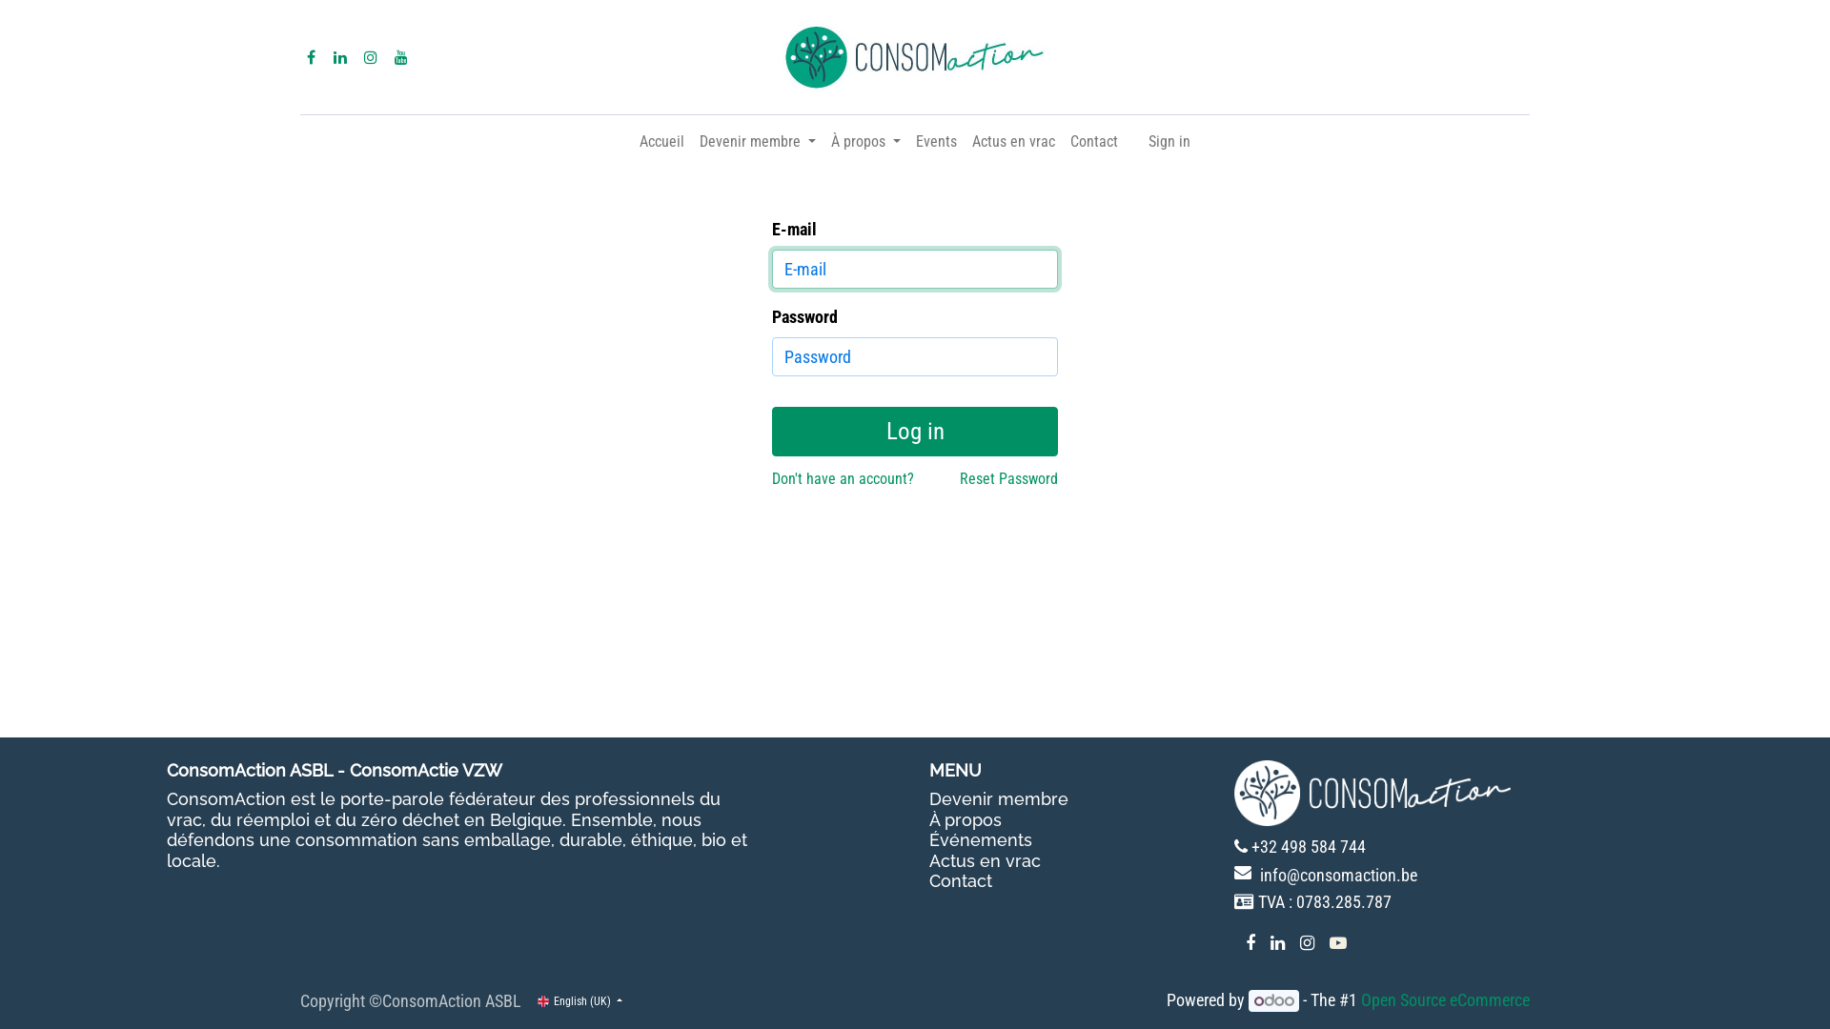 The image size is (1830, 1029). I want to click on info@consomaction.be, so click(1338, 875).